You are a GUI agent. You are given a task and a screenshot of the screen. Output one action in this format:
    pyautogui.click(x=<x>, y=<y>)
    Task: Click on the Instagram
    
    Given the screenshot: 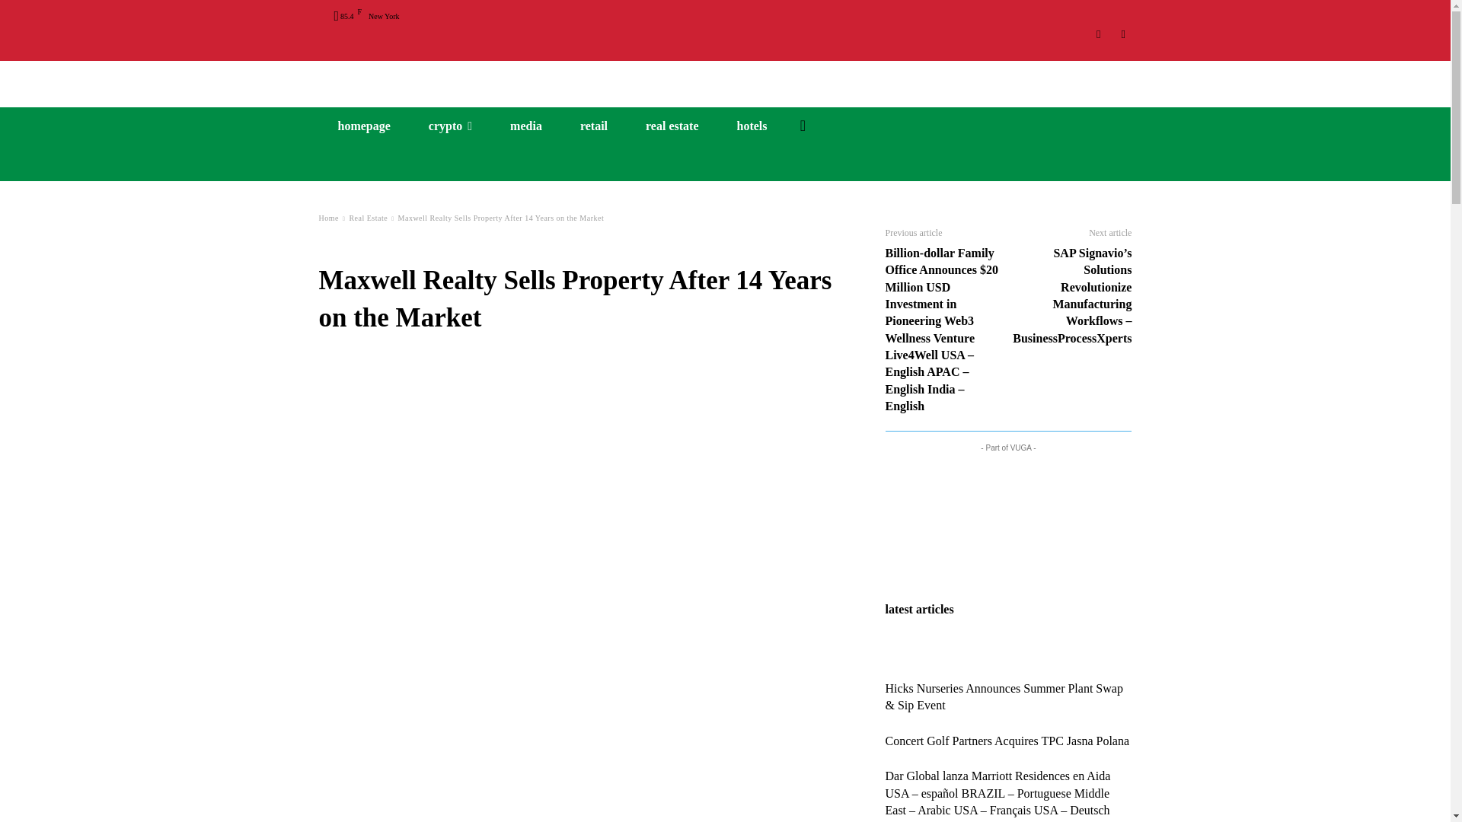 What is the action you would take?
    pyautogui.click(x=1100, y=34)
    